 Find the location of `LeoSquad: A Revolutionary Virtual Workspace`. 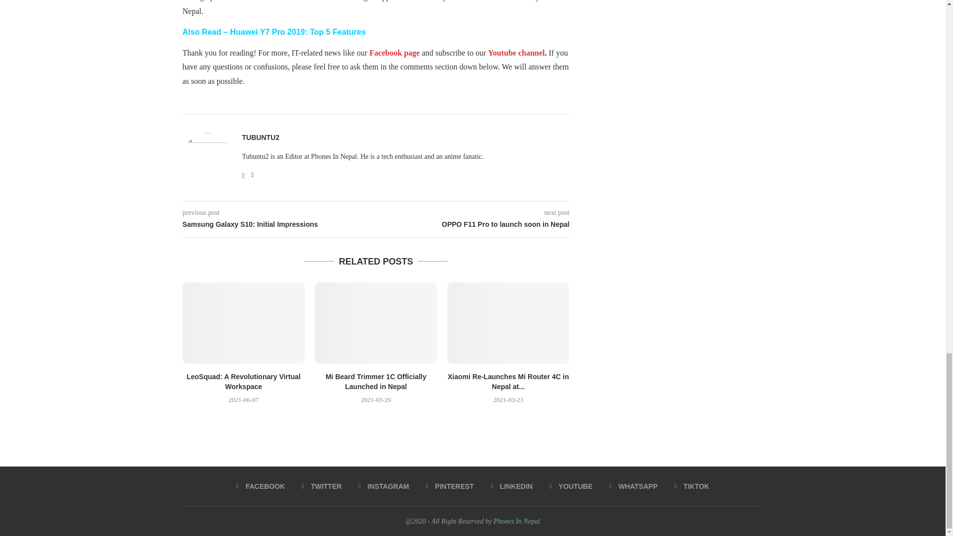

LeoSquad: A Revolutionary Virtual Workspace is located at coordinates (244, 381).